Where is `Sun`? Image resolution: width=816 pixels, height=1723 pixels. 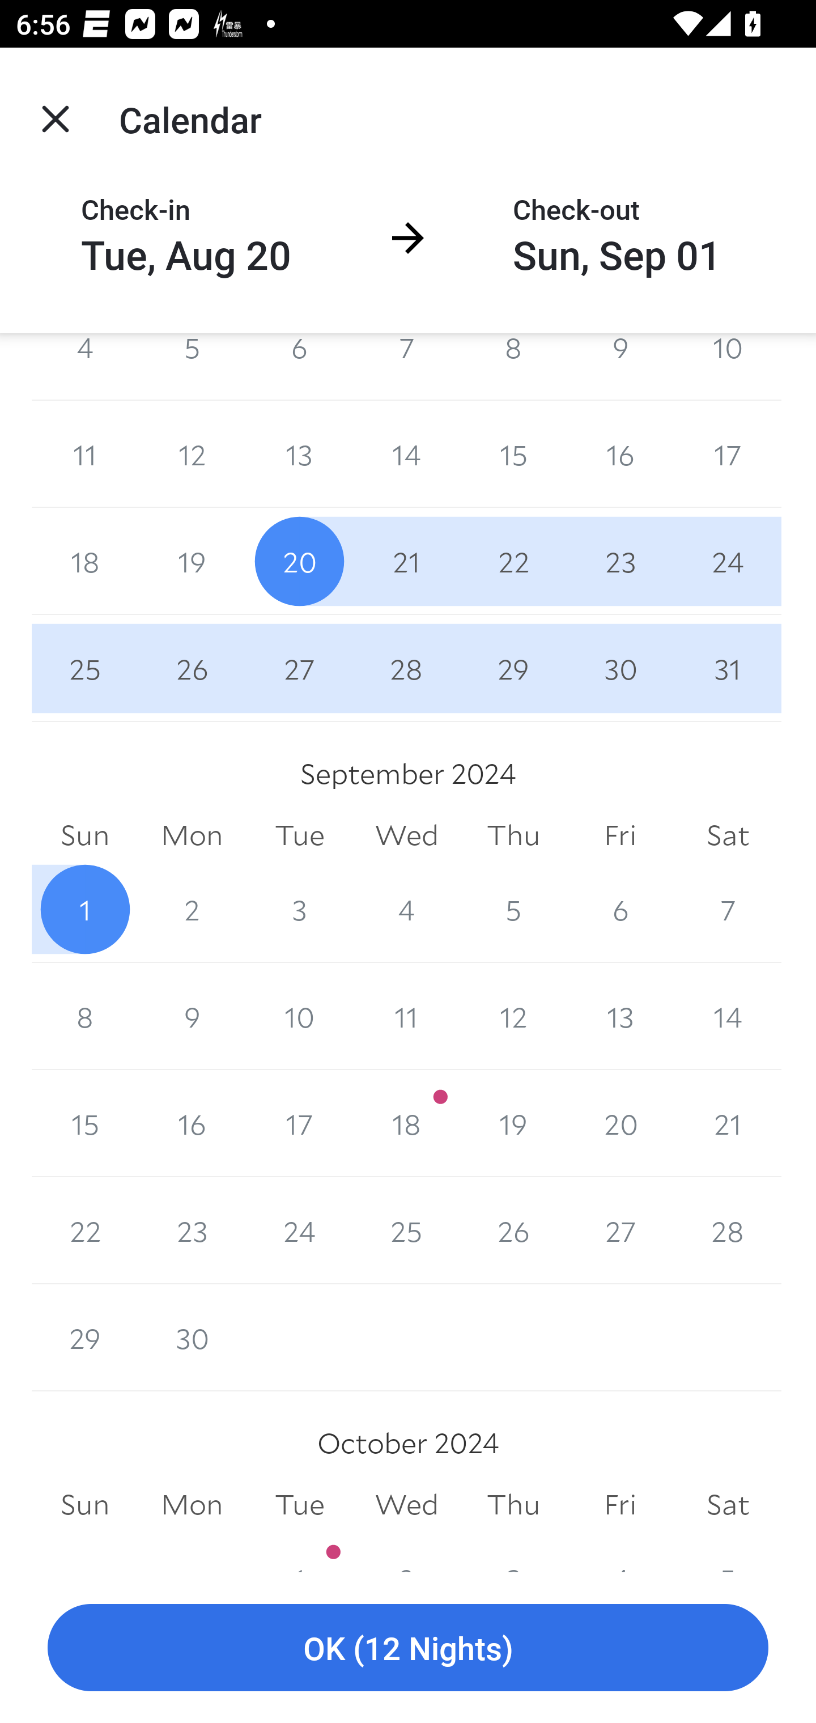 Sun is located at coordinates (85, 835).